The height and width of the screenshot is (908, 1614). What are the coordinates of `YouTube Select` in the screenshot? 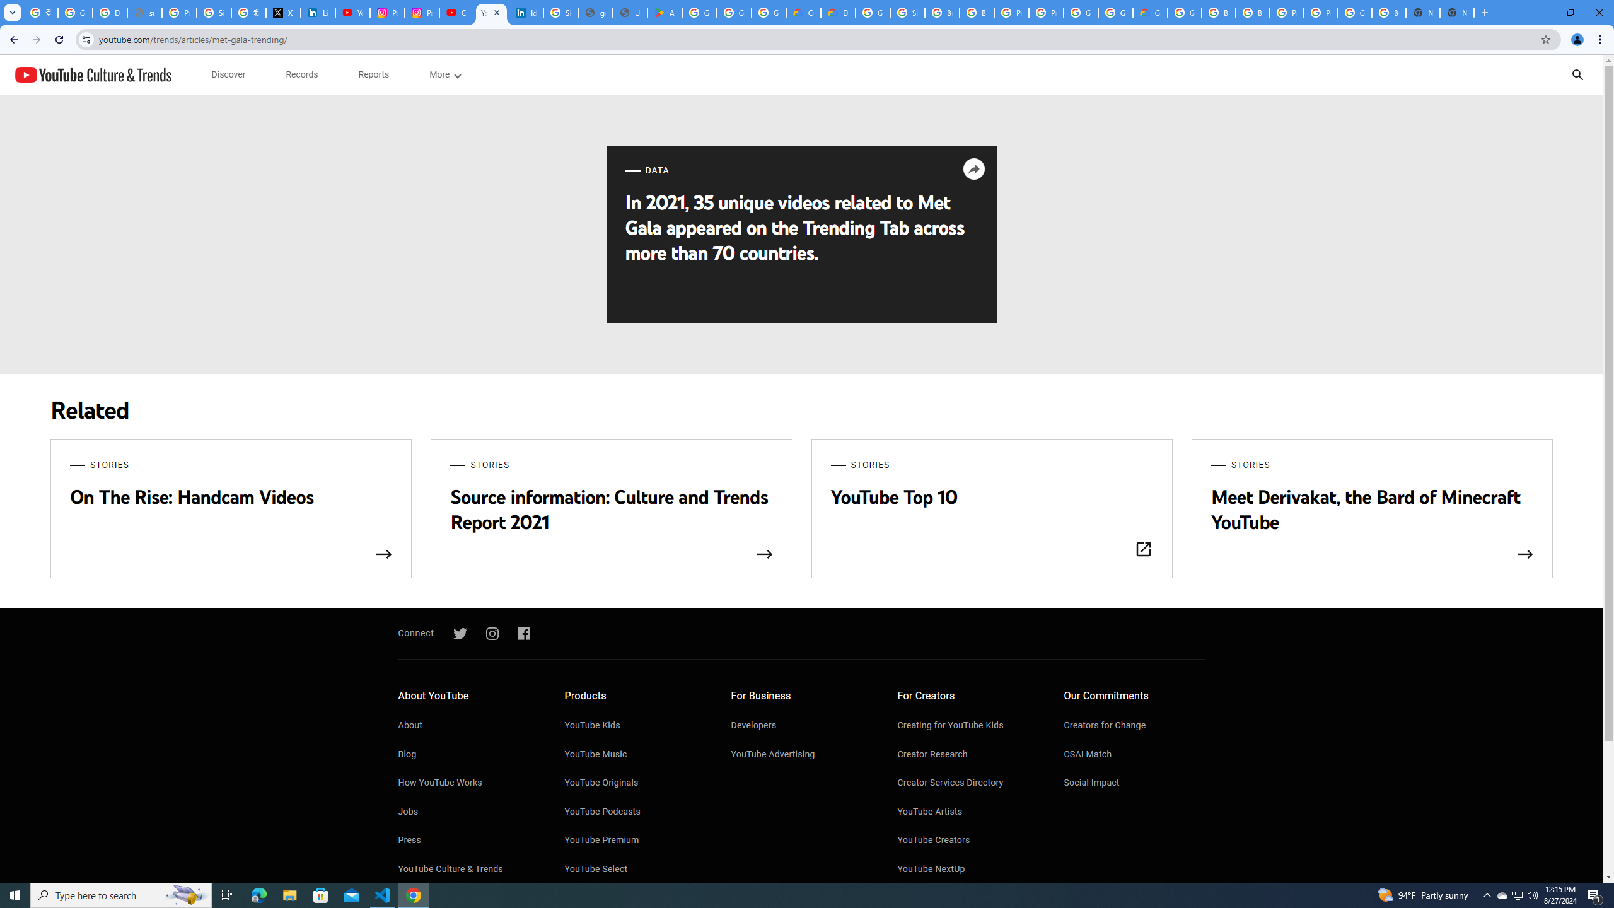 It's located at (636, 870).